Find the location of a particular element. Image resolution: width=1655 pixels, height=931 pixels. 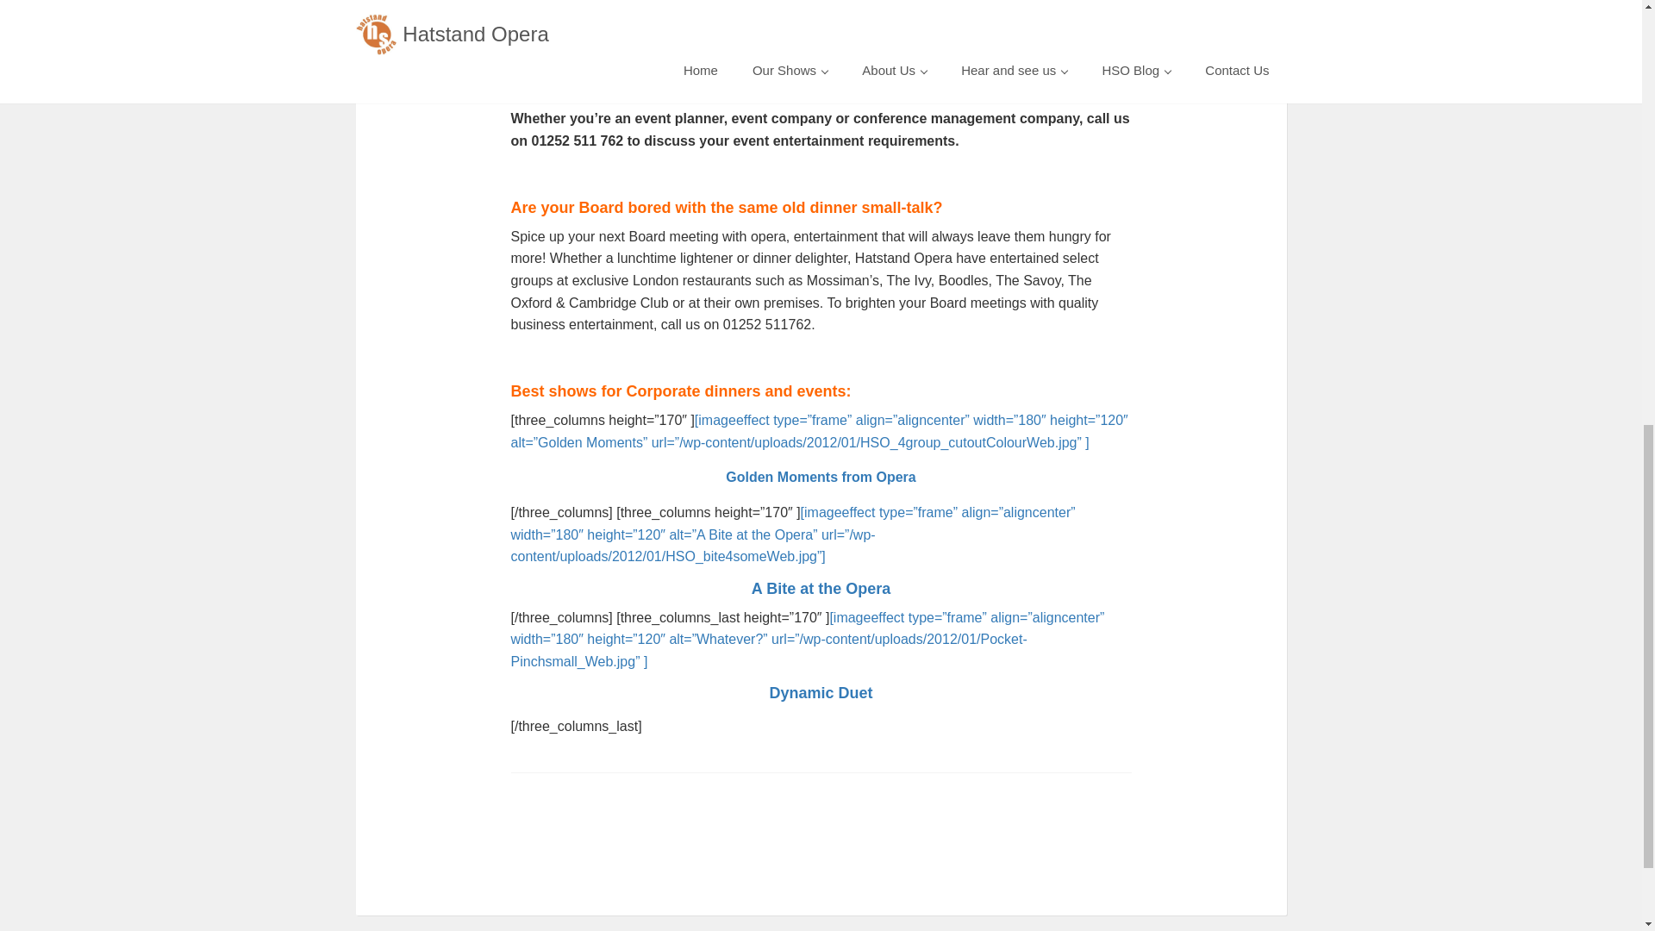

Dynamic Duet is located at coordinates (821, 693).